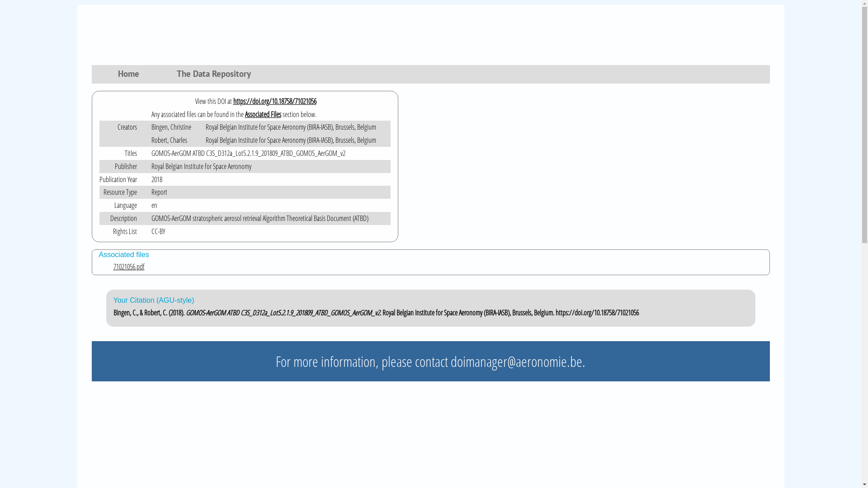 The image size is (868, 488). What do you see at coordinates (215, 76) in the screenshot?
I see `The Data Repository` at bounding box center [215, 76].